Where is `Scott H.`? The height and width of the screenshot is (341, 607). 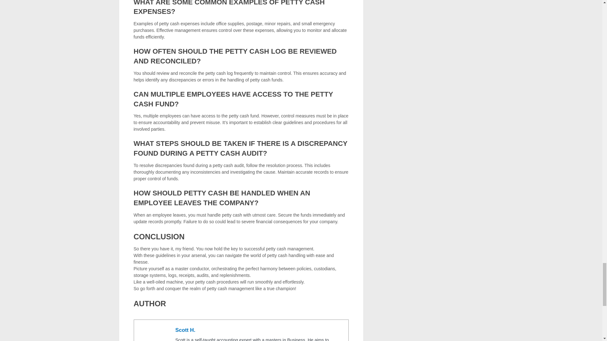
Scott H. is located at coordinates (185, 330).